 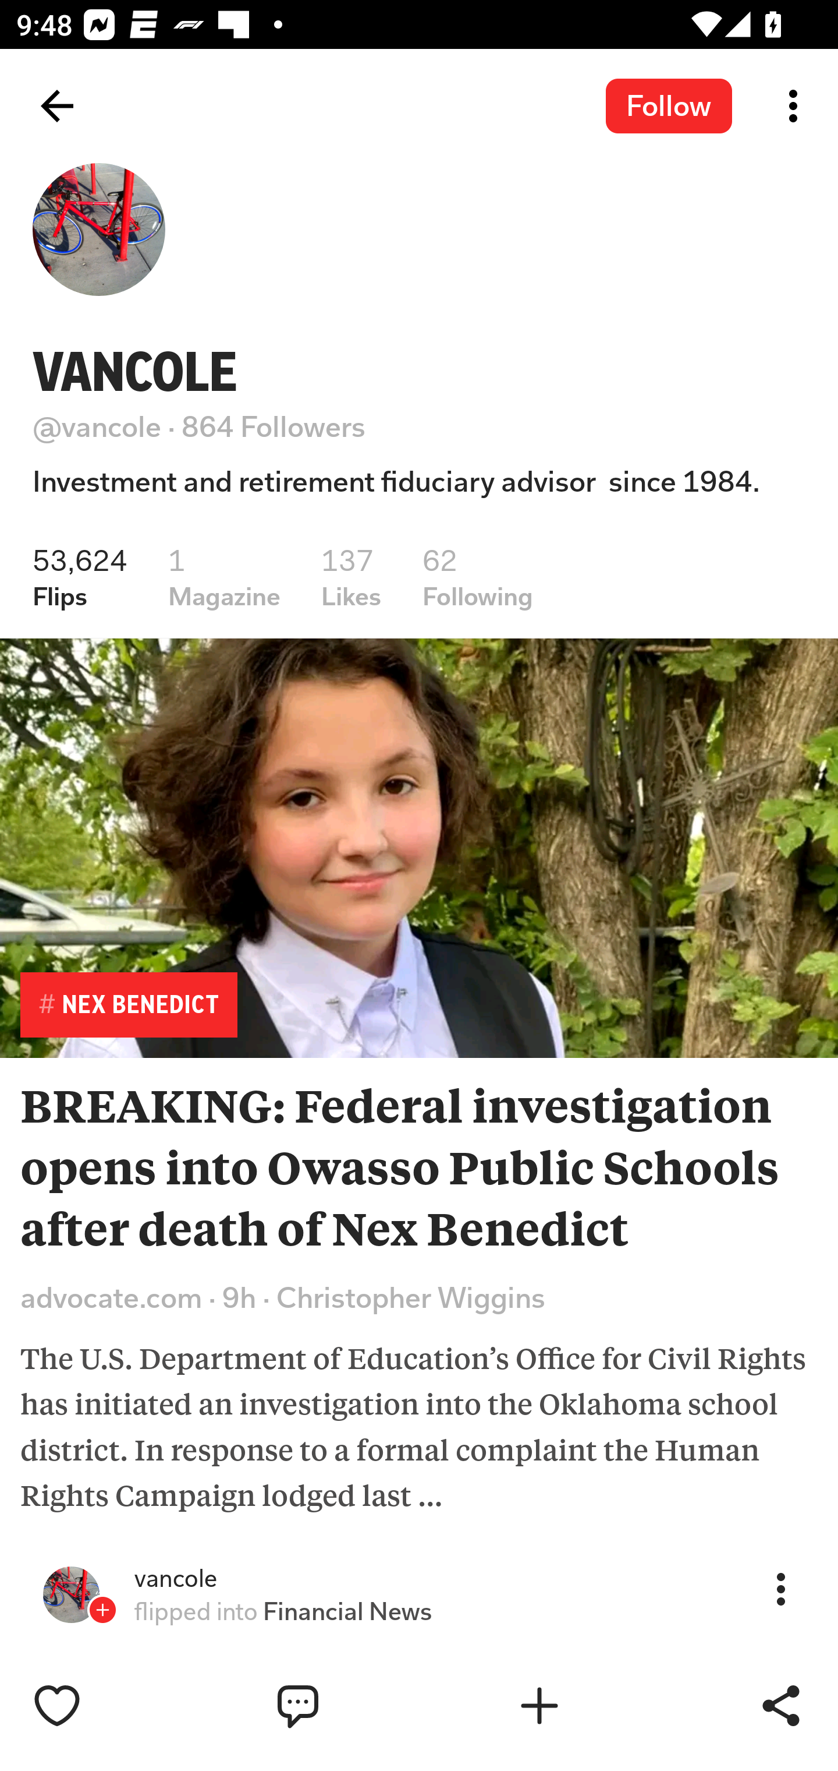 What do you see at coordinates (588, 1705) in the screenshot?
I see `Flip into Magazine` at bounding box center [588, 1705].